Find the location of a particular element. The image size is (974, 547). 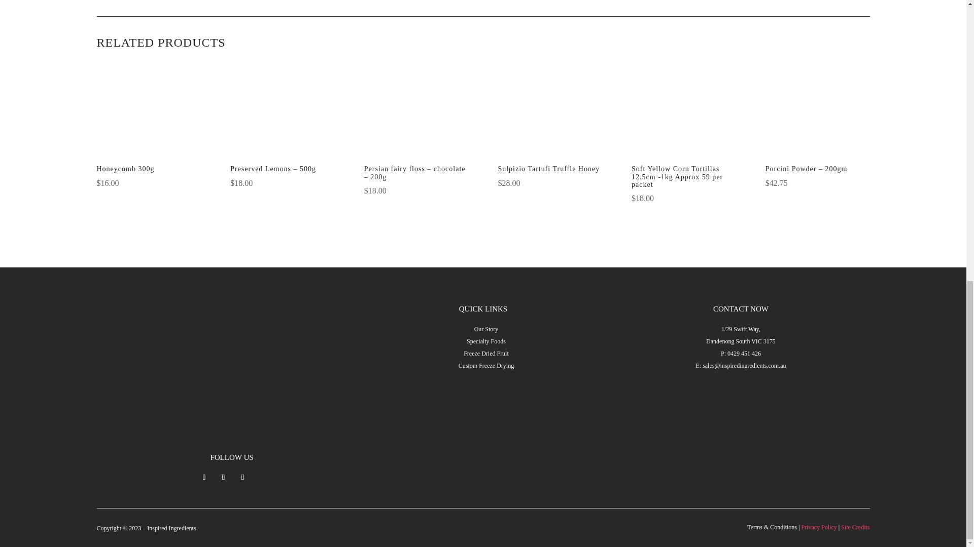

Follow on LinkedIn is located at coordinates (242, 477).